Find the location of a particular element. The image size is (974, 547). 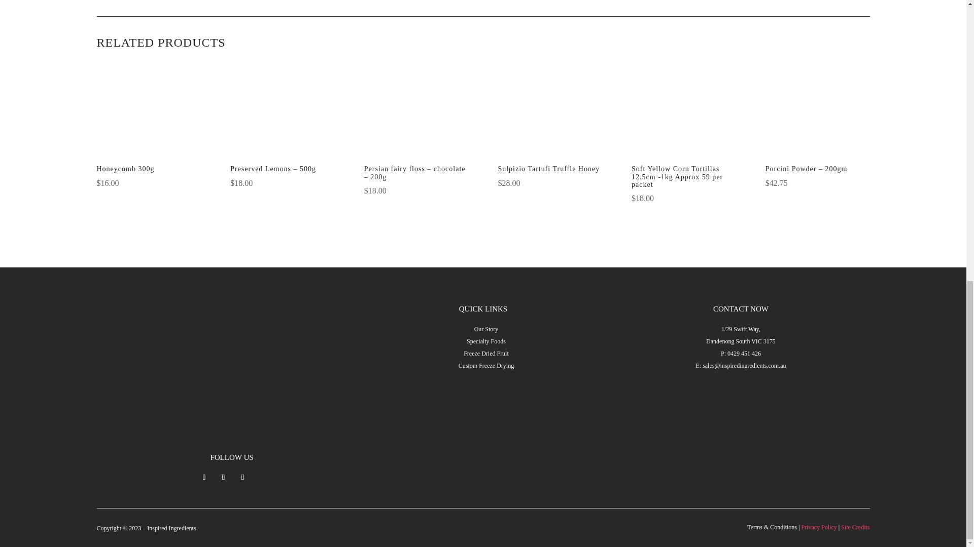

Follow on LinkedIn is located at coordinates (242, 477).